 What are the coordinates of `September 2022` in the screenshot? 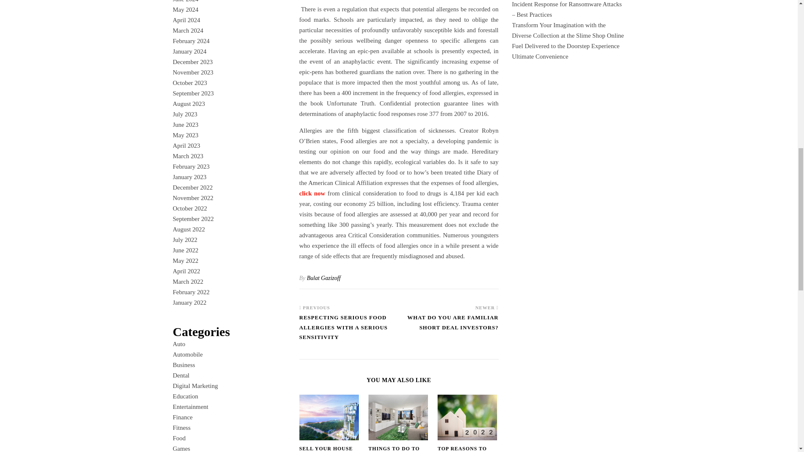 It's located at (193, 219).